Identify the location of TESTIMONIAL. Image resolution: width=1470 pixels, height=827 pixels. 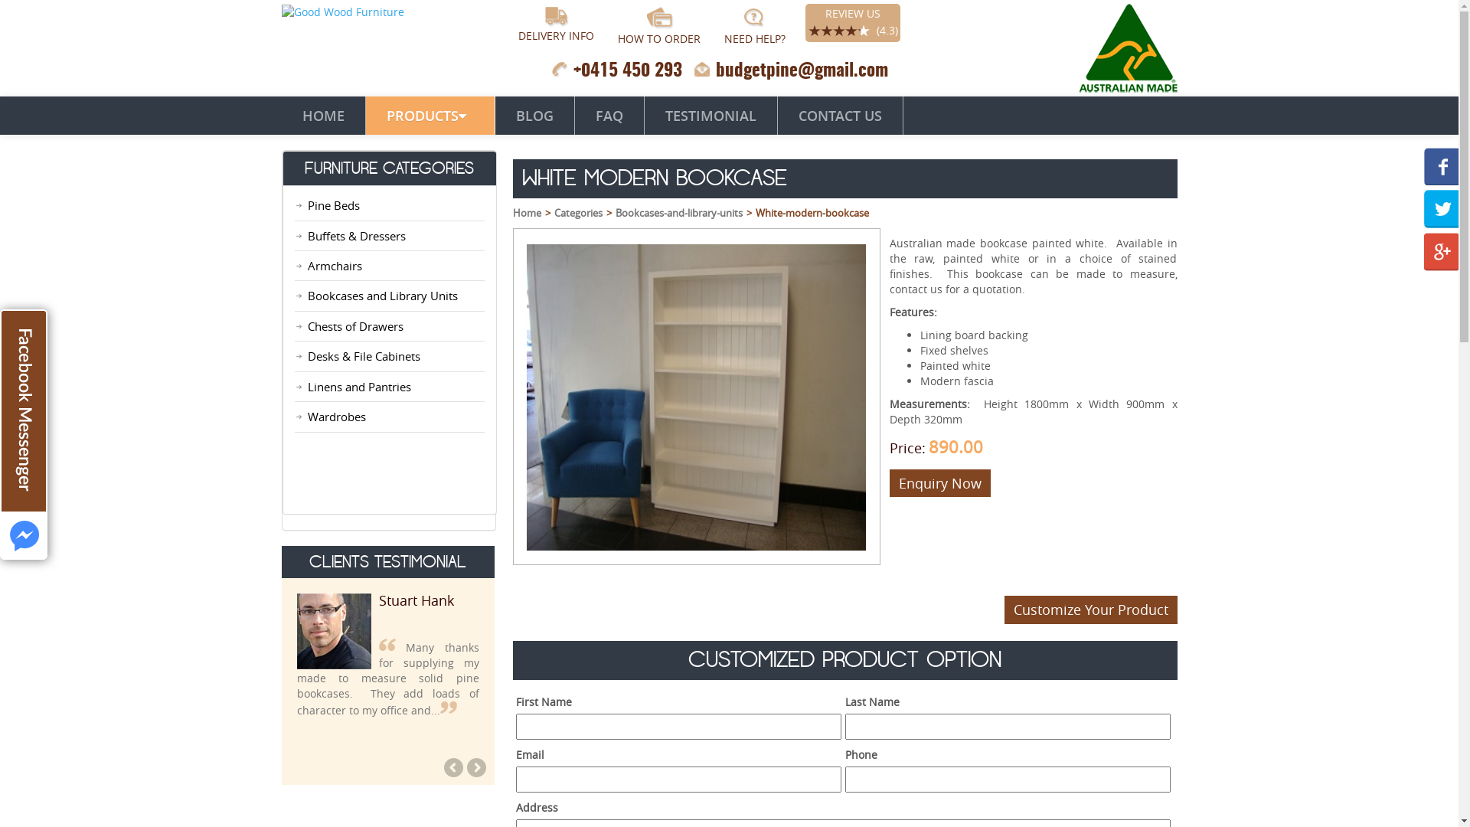
(711, 116).